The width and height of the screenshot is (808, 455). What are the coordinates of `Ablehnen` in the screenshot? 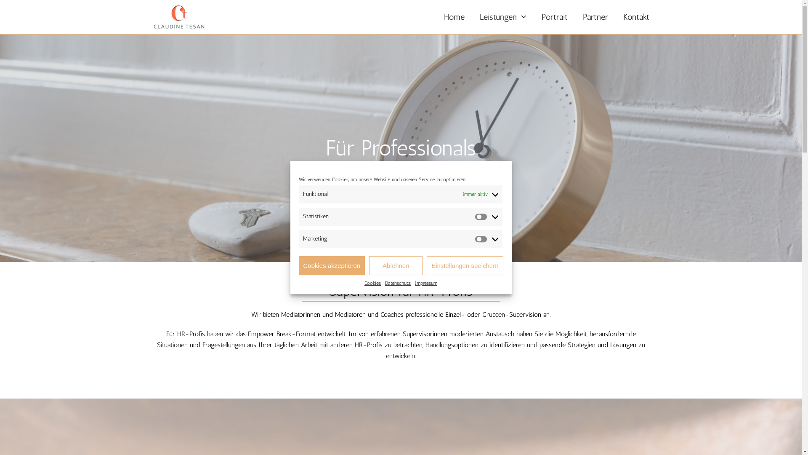 It's located at (396, 265).